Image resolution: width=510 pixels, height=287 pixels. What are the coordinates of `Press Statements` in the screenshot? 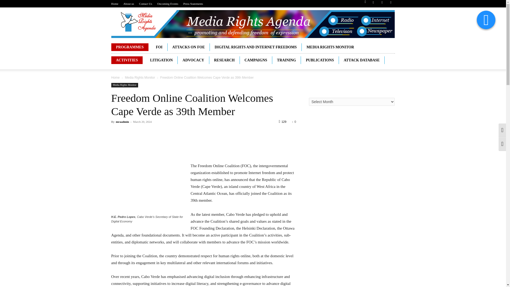 It's located at (193, 4).